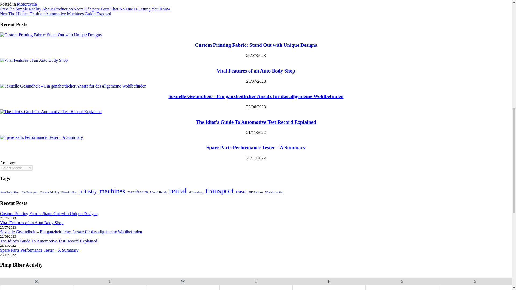  I want to click on NextThe Hidden Truth on Automotive Machines Guide Exposed, so click(56, 14).